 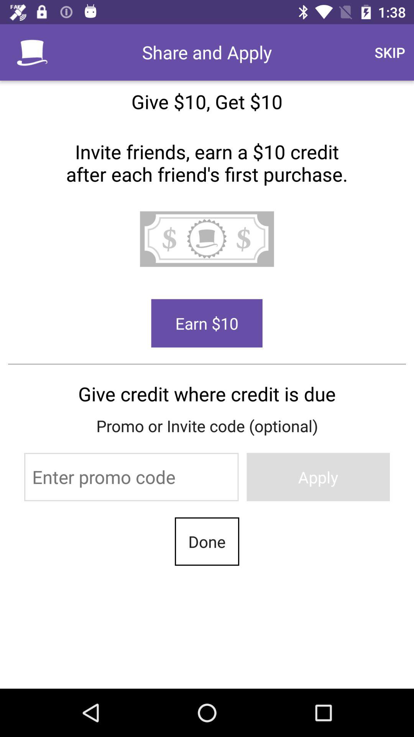 I want to click on go to the text top right of the page, so click(x=389, y=52).